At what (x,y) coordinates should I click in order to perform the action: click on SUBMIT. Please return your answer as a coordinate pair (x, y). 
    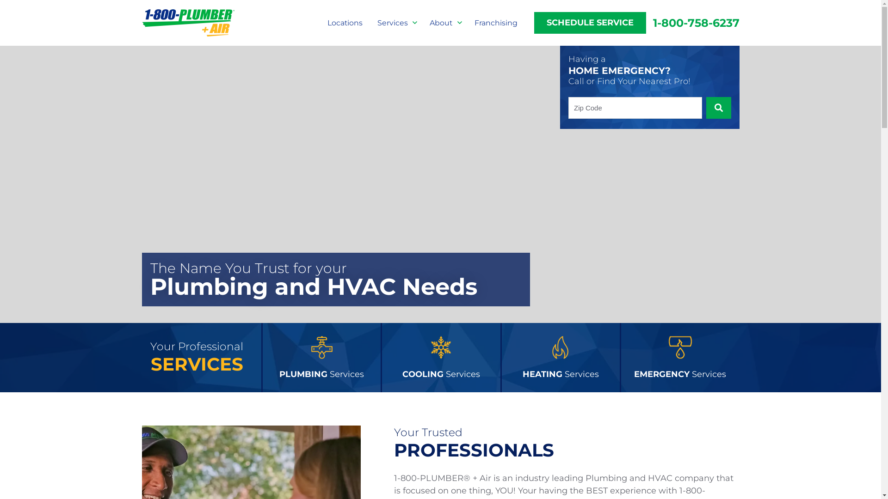
    Looking at the image, I should click on (718, 108).